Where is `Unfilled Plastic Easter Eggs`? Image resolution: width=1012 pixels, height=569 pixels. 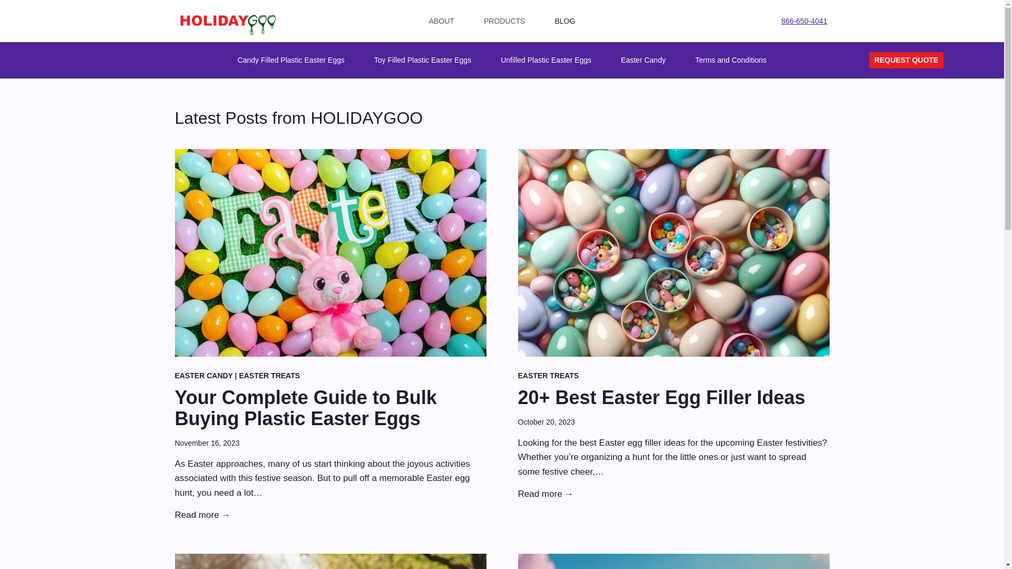
Unfilled Plastic Easter Eggs is located at coordinates (546, 60).